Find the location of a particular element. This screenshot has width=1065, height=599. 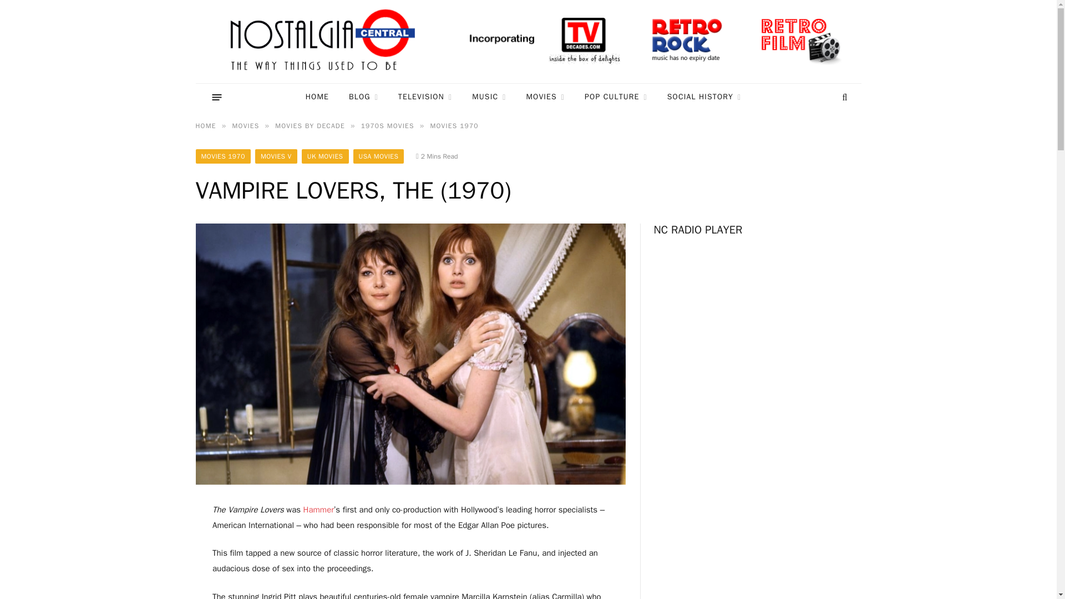

HOME is located at coordinates (317, 97).